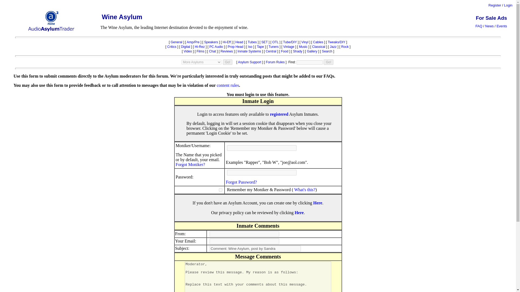  Describe the element at coordinates (200, 51) in the screenshot. I see `Films` at that location.